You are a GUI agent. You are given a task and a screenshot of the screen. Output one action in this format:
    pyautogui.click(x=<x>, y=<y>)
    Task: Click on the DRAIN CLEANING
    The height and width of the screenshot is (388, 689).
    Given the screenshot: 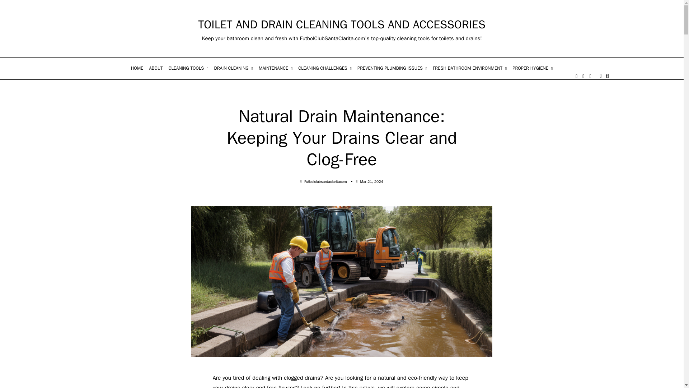 What is the action you would take?
    pyautogui.click(x=233, y=69)
    